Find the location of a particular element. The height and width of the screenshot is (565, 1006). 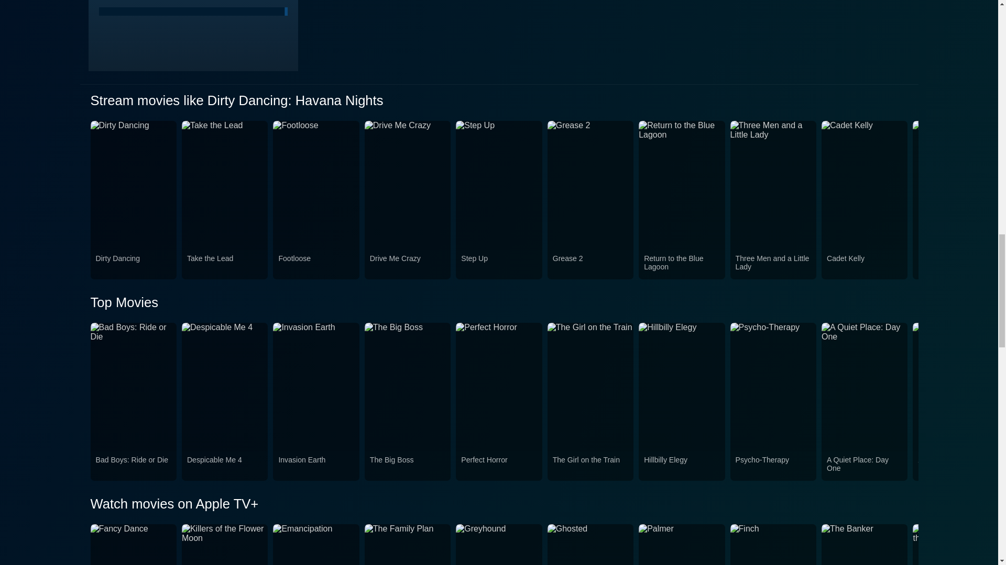

Despicable Me 4 is located at coordinates (225, 466).